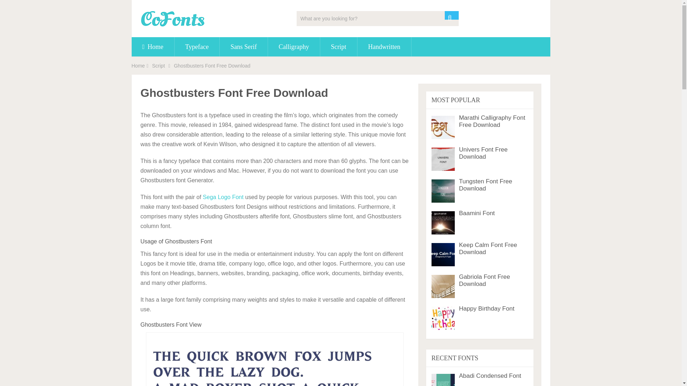 This screenshot has width=687, height=386. What do you see at coordinates (158, 66) in the screenshot?
I see `Script` at bounding box center [158, 66].